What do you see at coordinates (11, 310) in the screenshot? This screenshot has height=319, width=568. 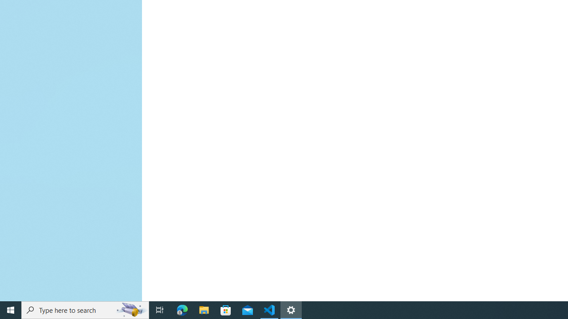 I see `Start` at bounding box center [11, 310].